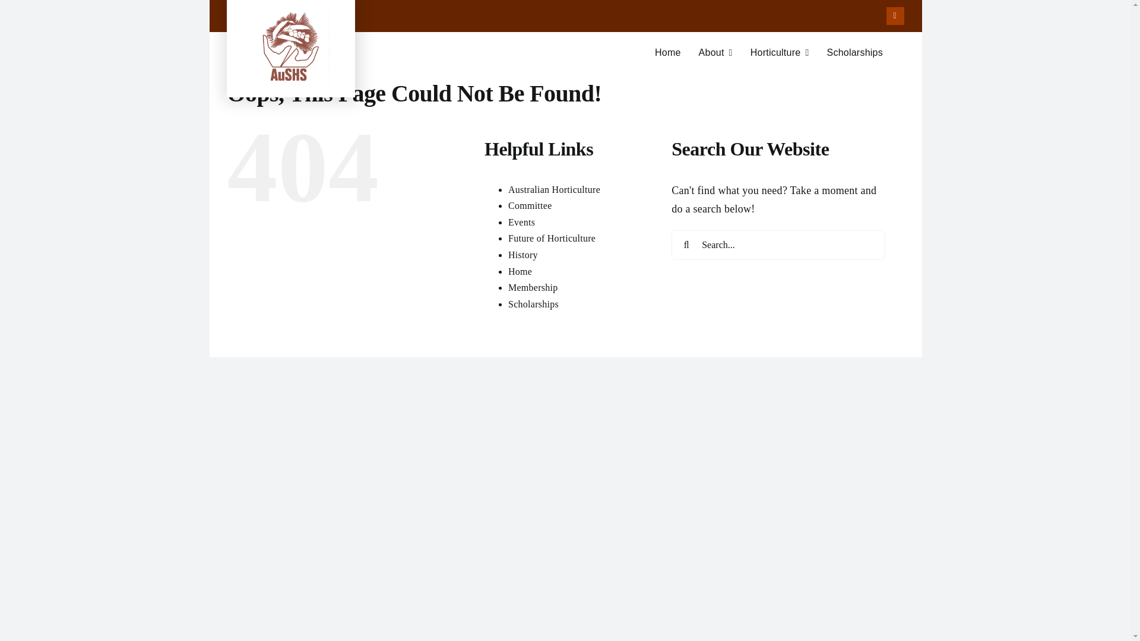 This screenshot has width=1140, height=641. What do you see at coordinates (533, 304) in the screenshot?
I see `Scholarships` at bounding box center [533, 304].